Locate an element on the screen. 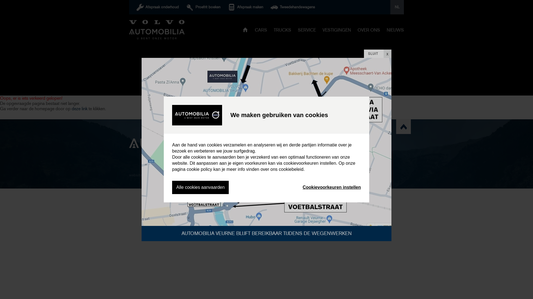 The image size is (533, 299). Privacy statement is located at coordinates (228, 175).